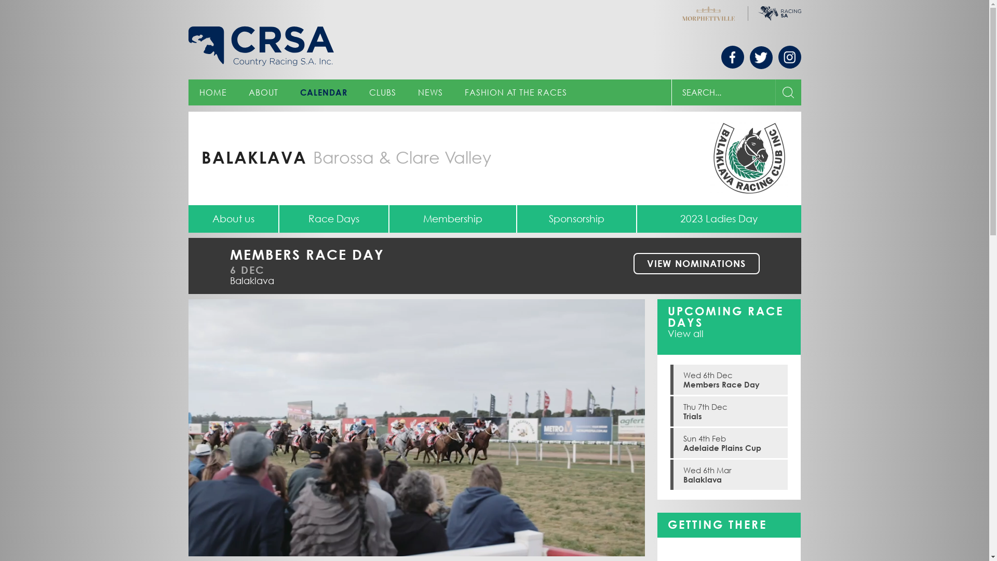 This screenshot has width=997, height=561. What do you see at coordinates (233, 219) in the screenshot?
I see `About us` at bounding box center [233, 219].